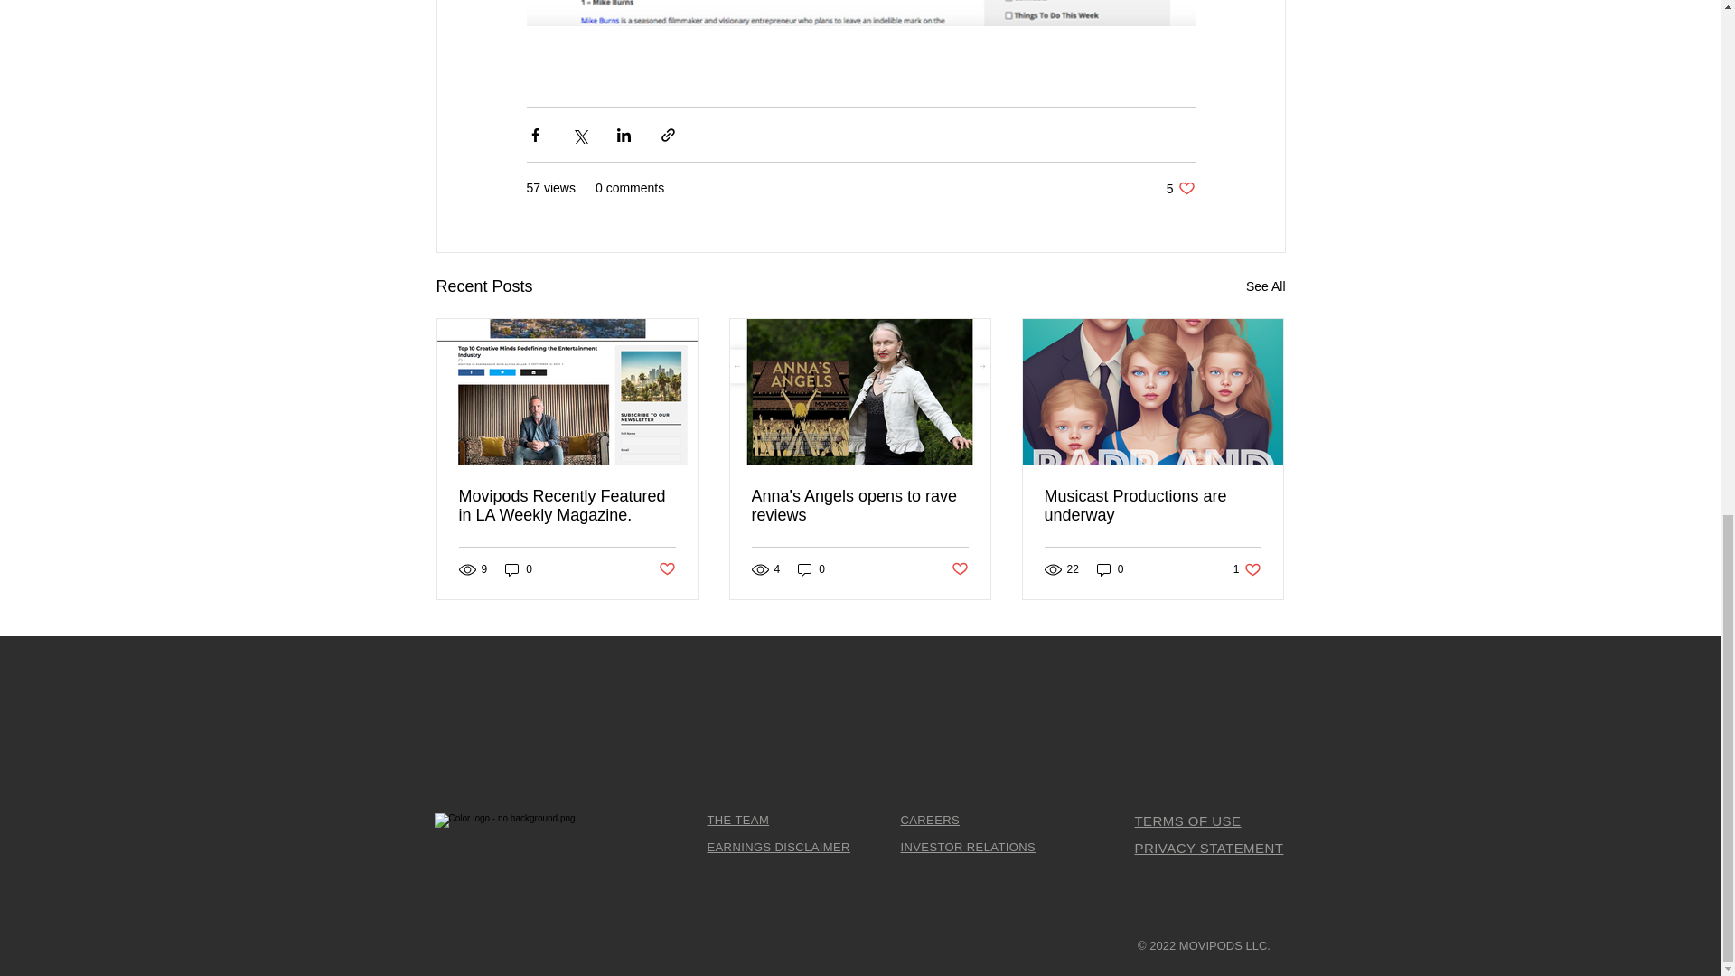  I want to click on THE TEAM, so click(1180, 188).